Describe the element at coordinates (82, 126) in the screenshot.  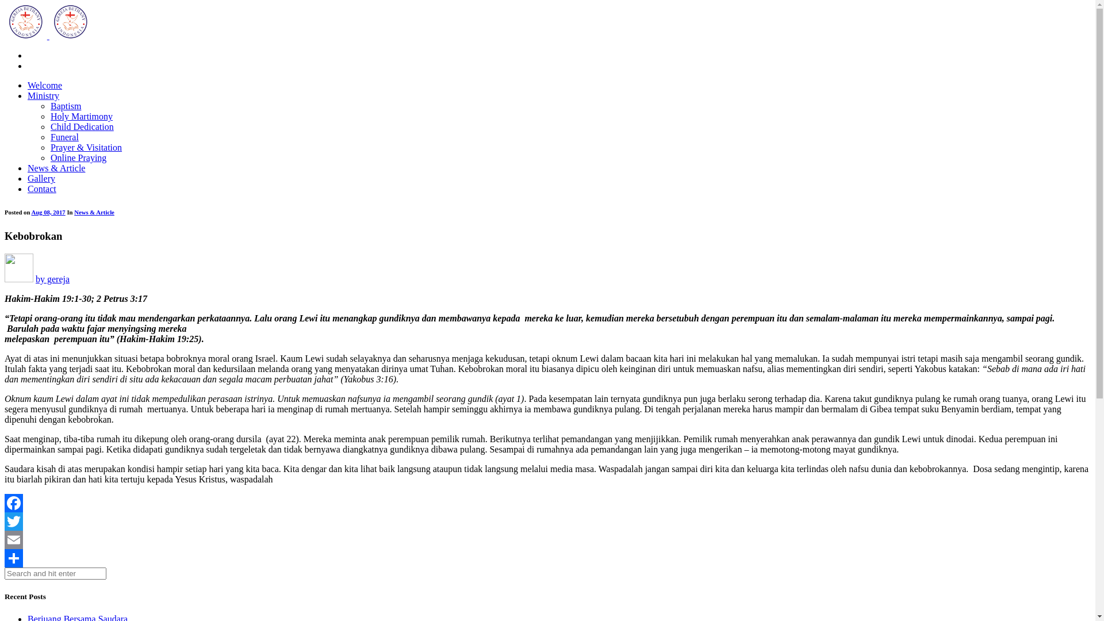
I see `Child Dedication` at that location.